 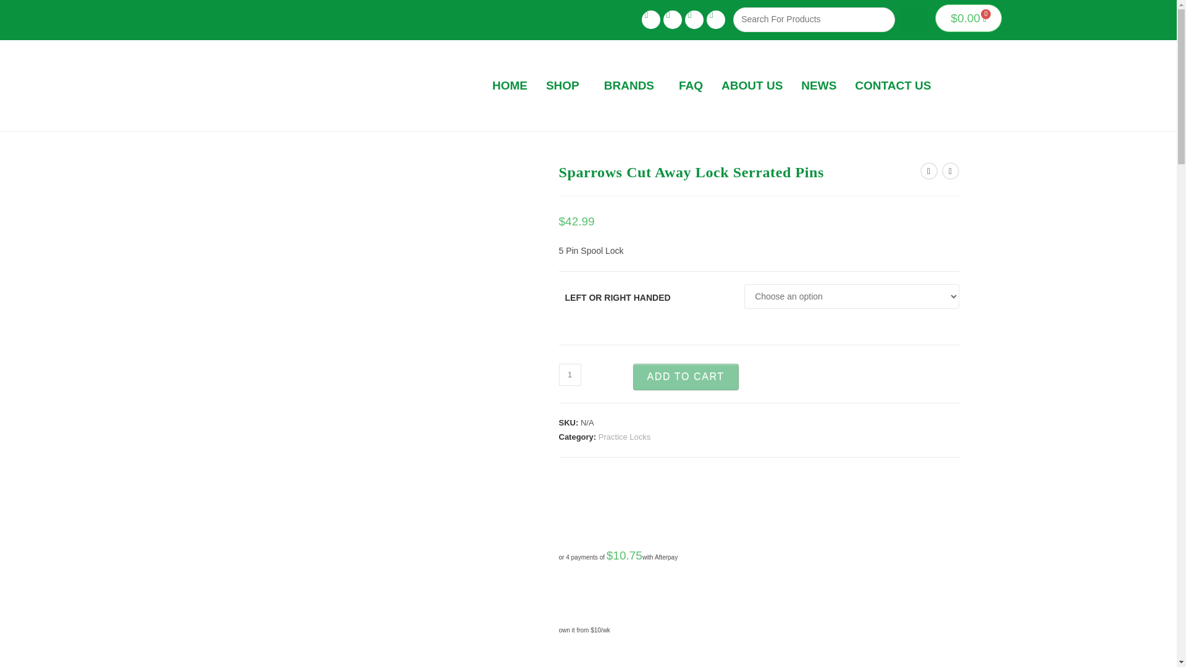 What do you see at coordinates (691, 85) in the screenshot?
I see `FAQ` at bounding box center [691, 85].